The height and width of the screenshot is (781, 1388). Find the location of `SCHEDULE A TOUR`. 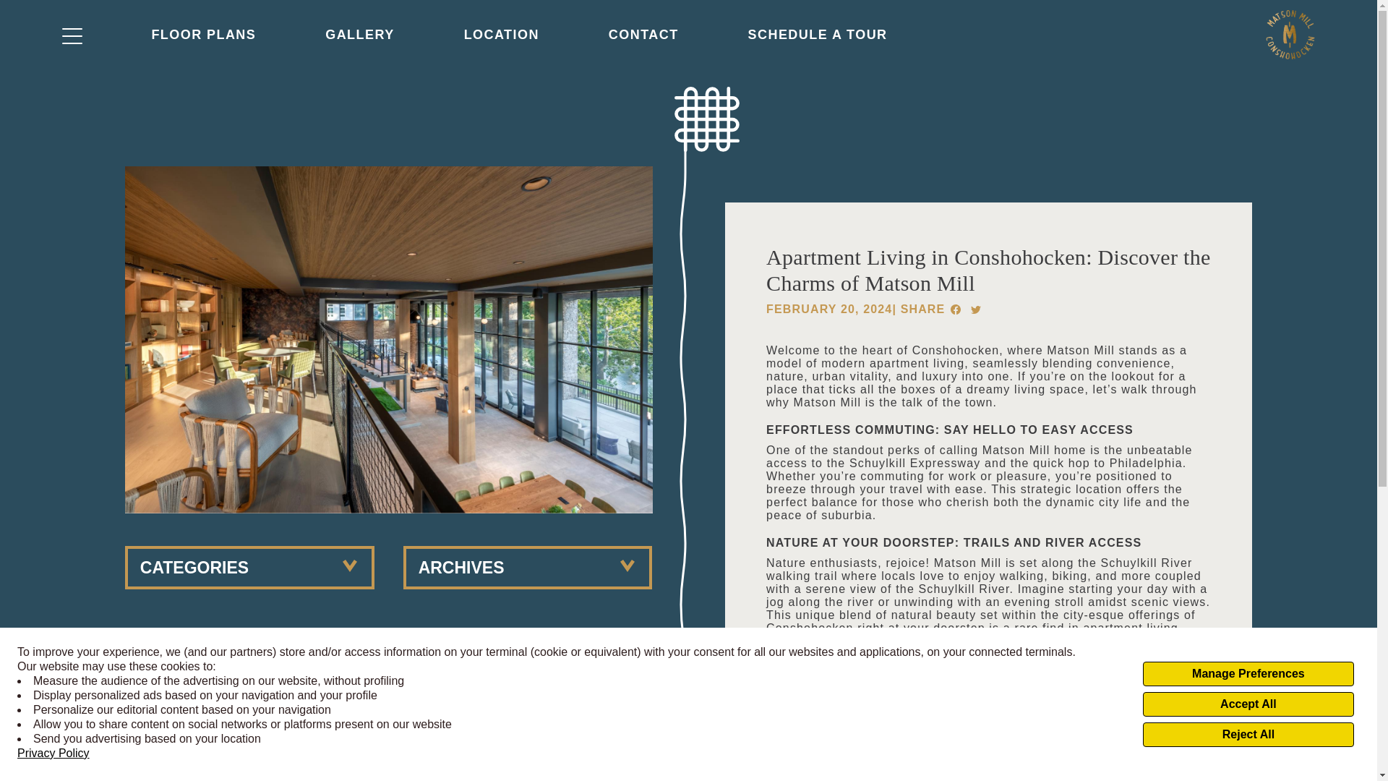

SCHEDULE A TOUR is located at coordinates (818, 40).